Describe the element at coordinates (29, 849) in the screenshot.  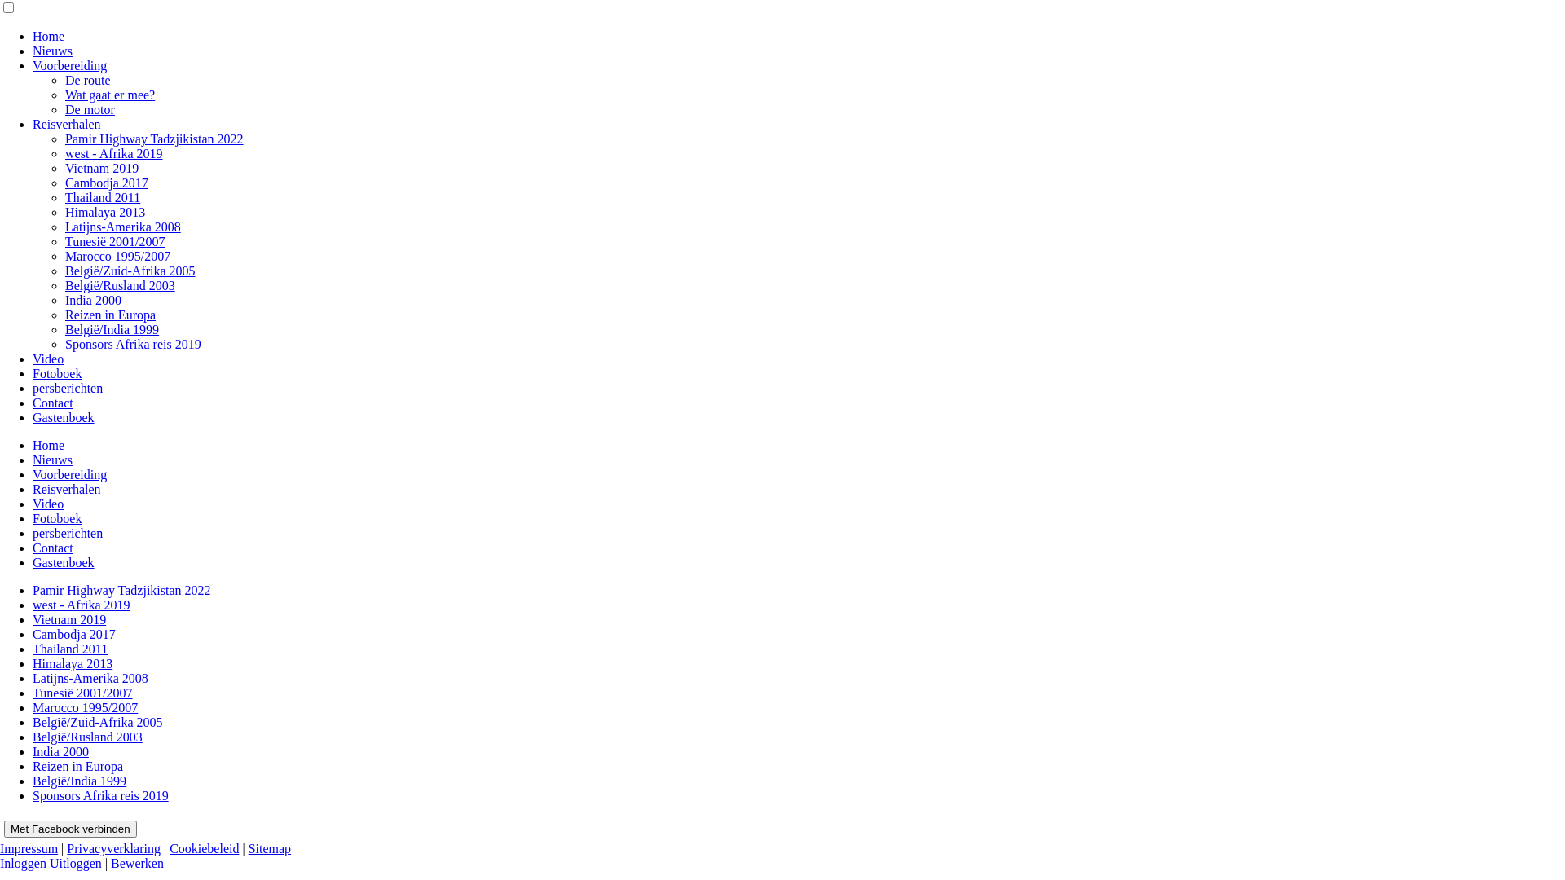
I see `Impressum` at that location.